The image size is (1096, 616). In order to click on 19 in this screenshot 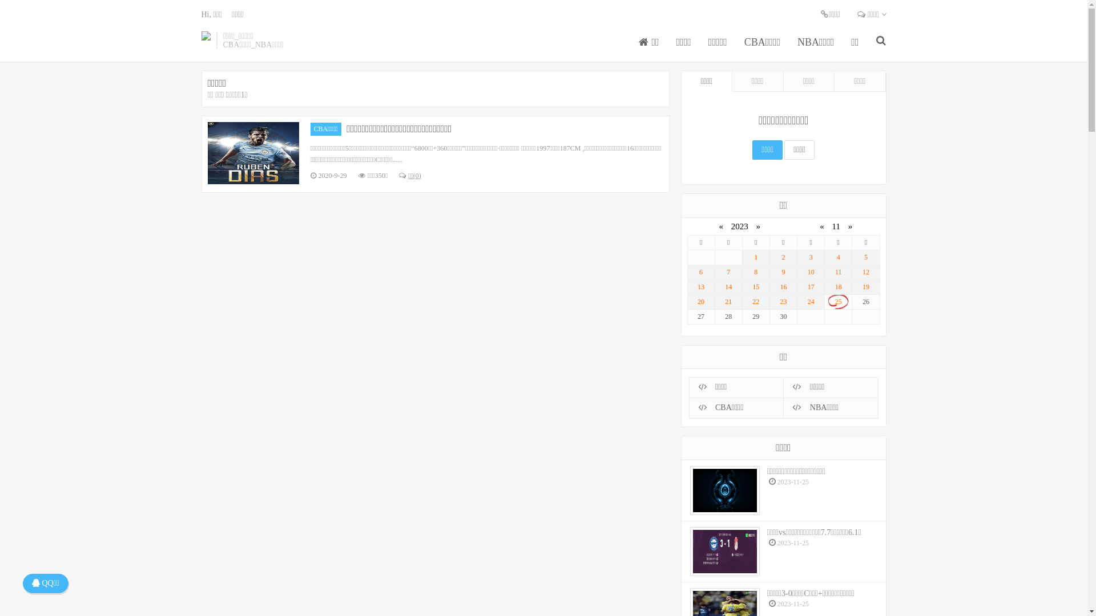, I will do `click(865, 287)`.